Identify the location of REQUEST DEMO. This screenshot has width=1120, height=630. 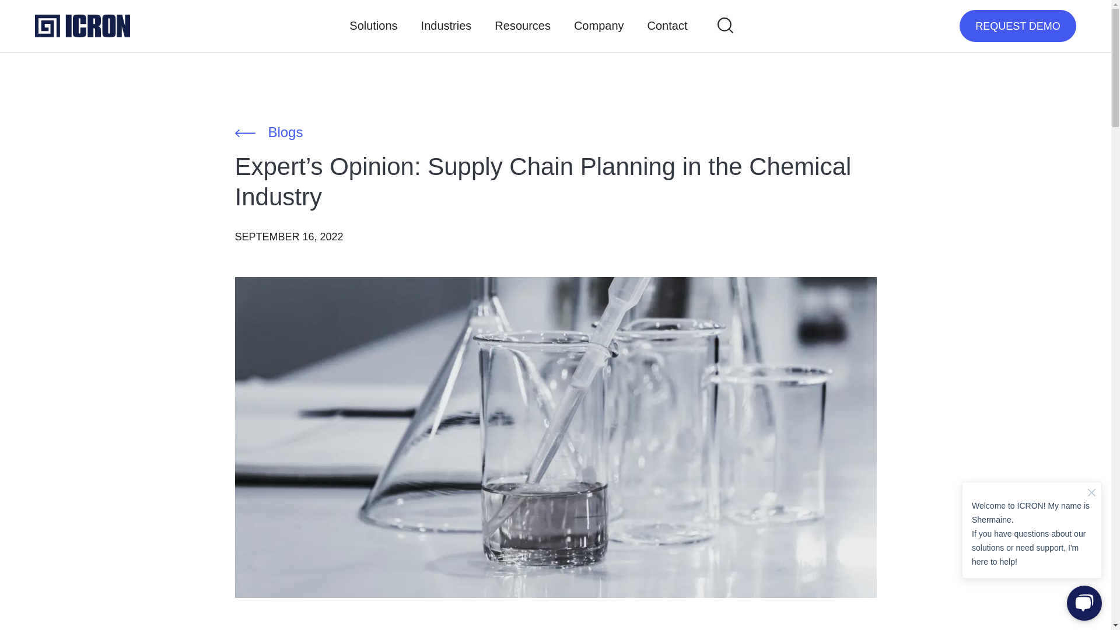
(1018, 26).